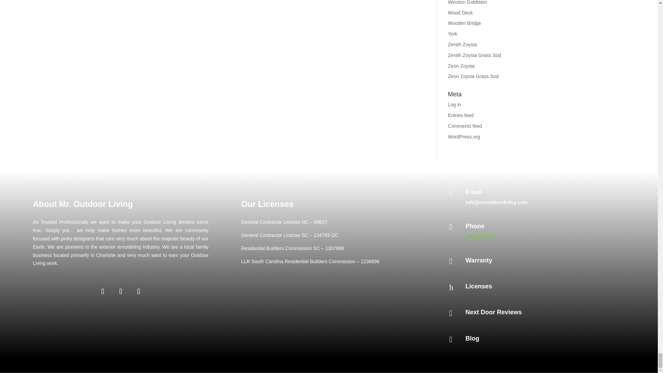  I want to click on Follow on Youtube, so click(139, 291).